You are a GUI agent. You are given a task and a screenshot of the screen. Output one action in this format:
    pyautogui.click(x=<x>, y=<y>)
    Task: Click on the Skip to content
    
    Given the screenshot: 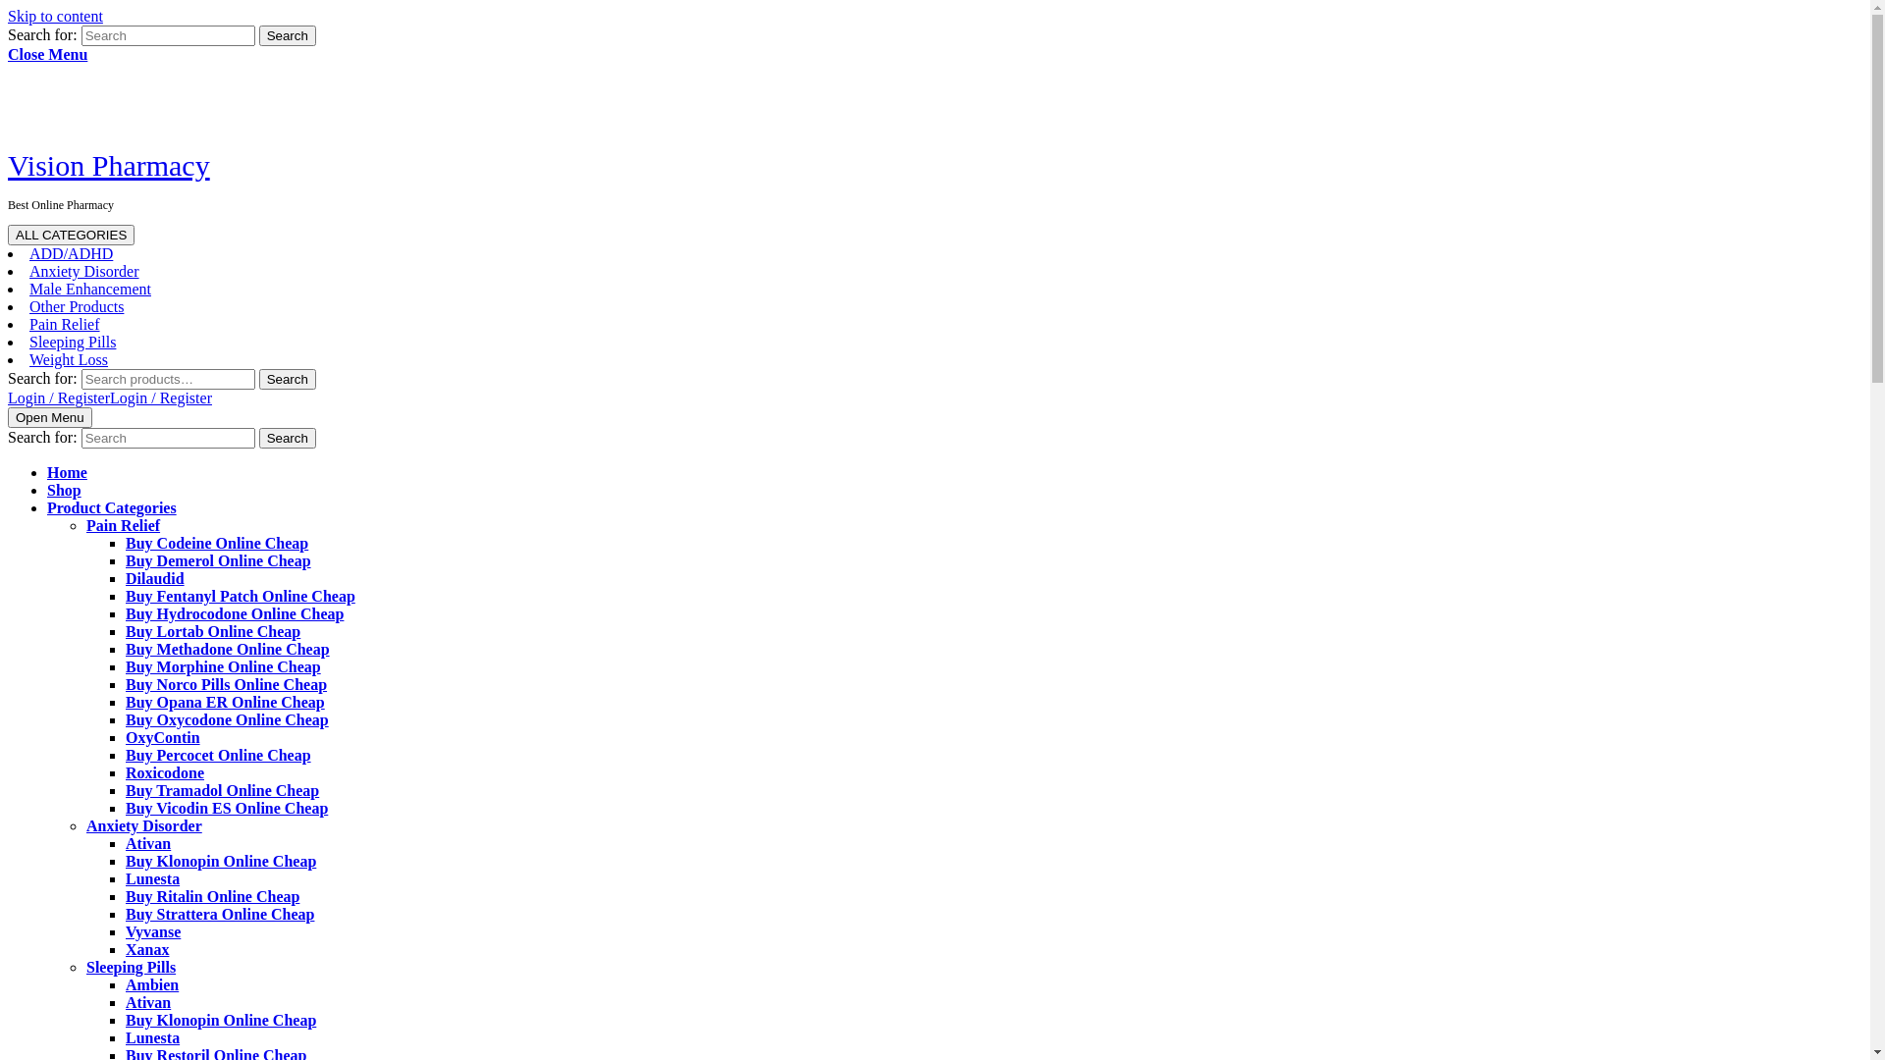 What is the action you would take?
    pyautogui.click(x=55, y=16)
    